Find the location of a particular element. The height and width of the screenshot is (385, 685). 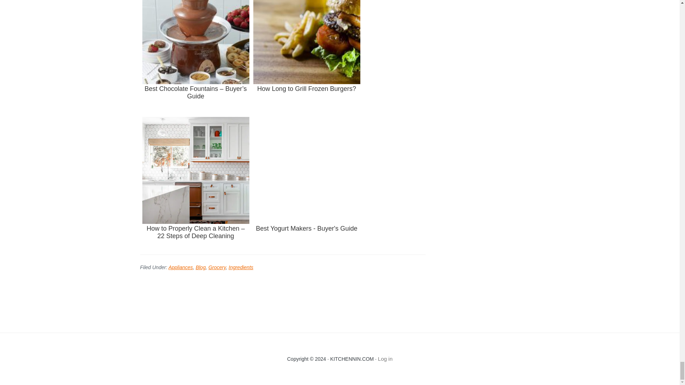

Grocery is located at coordinates (217, 267).